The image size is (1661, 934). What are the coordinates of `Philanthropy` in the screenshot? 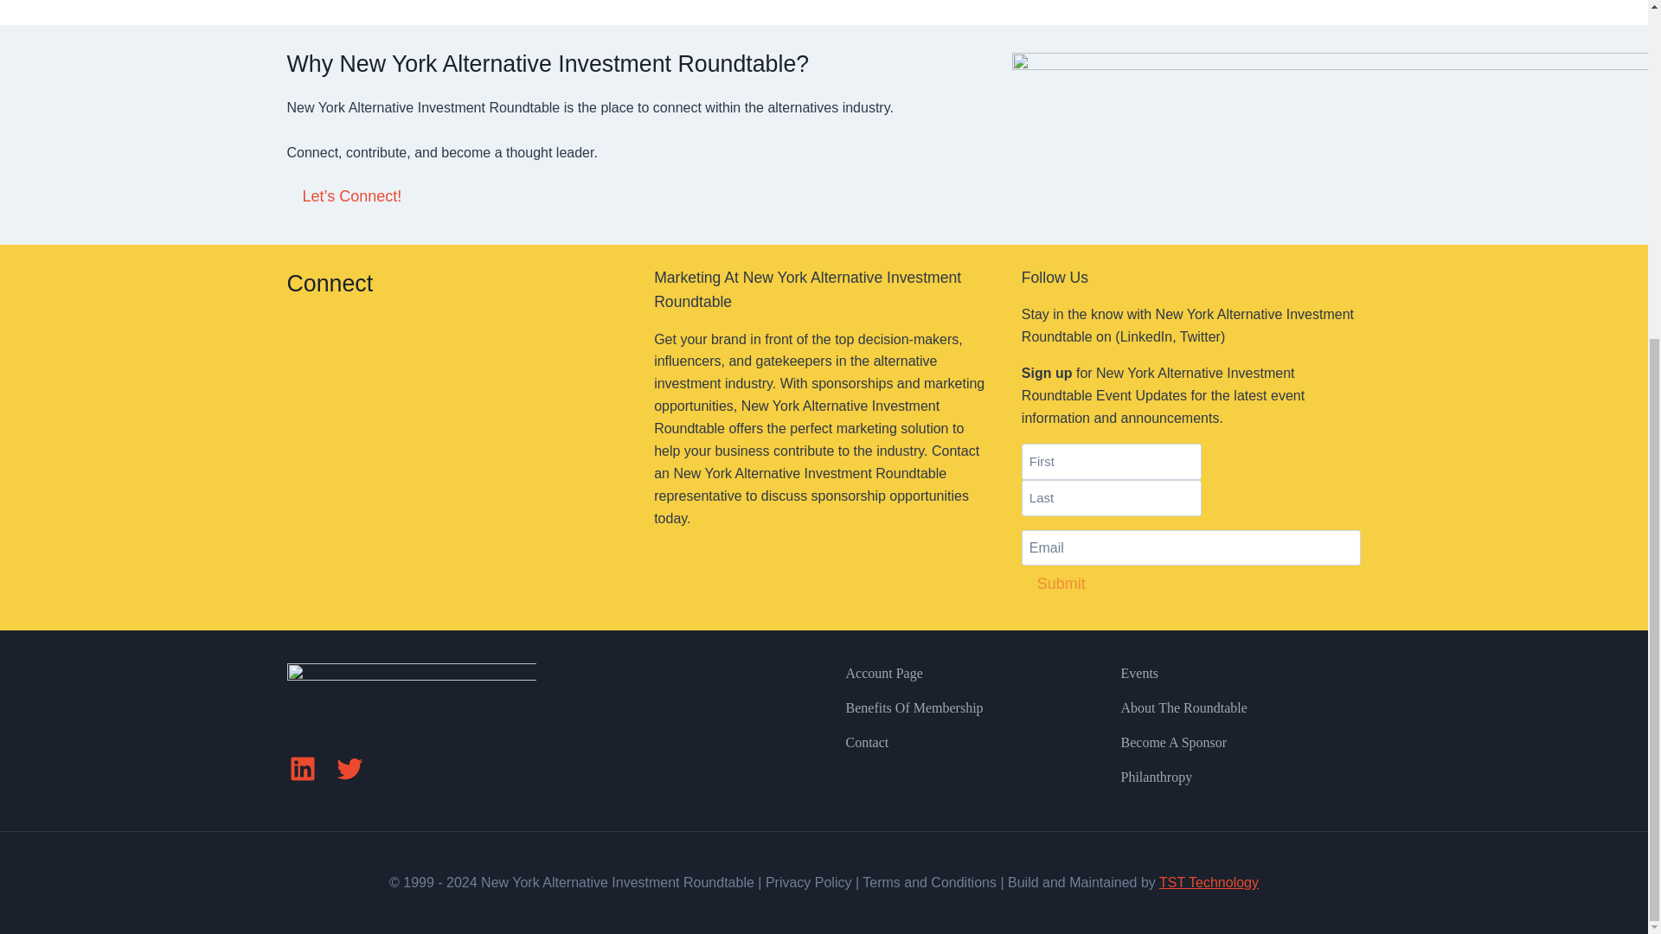 It's located at (1237, 777).